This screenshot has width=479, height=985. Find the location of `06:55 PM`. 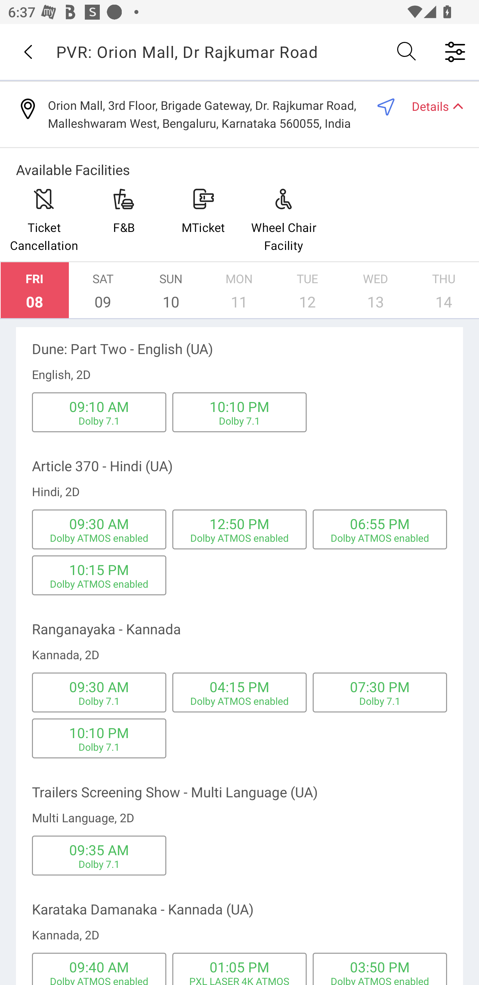

06:55 PM is located at coordinates (380, 523).